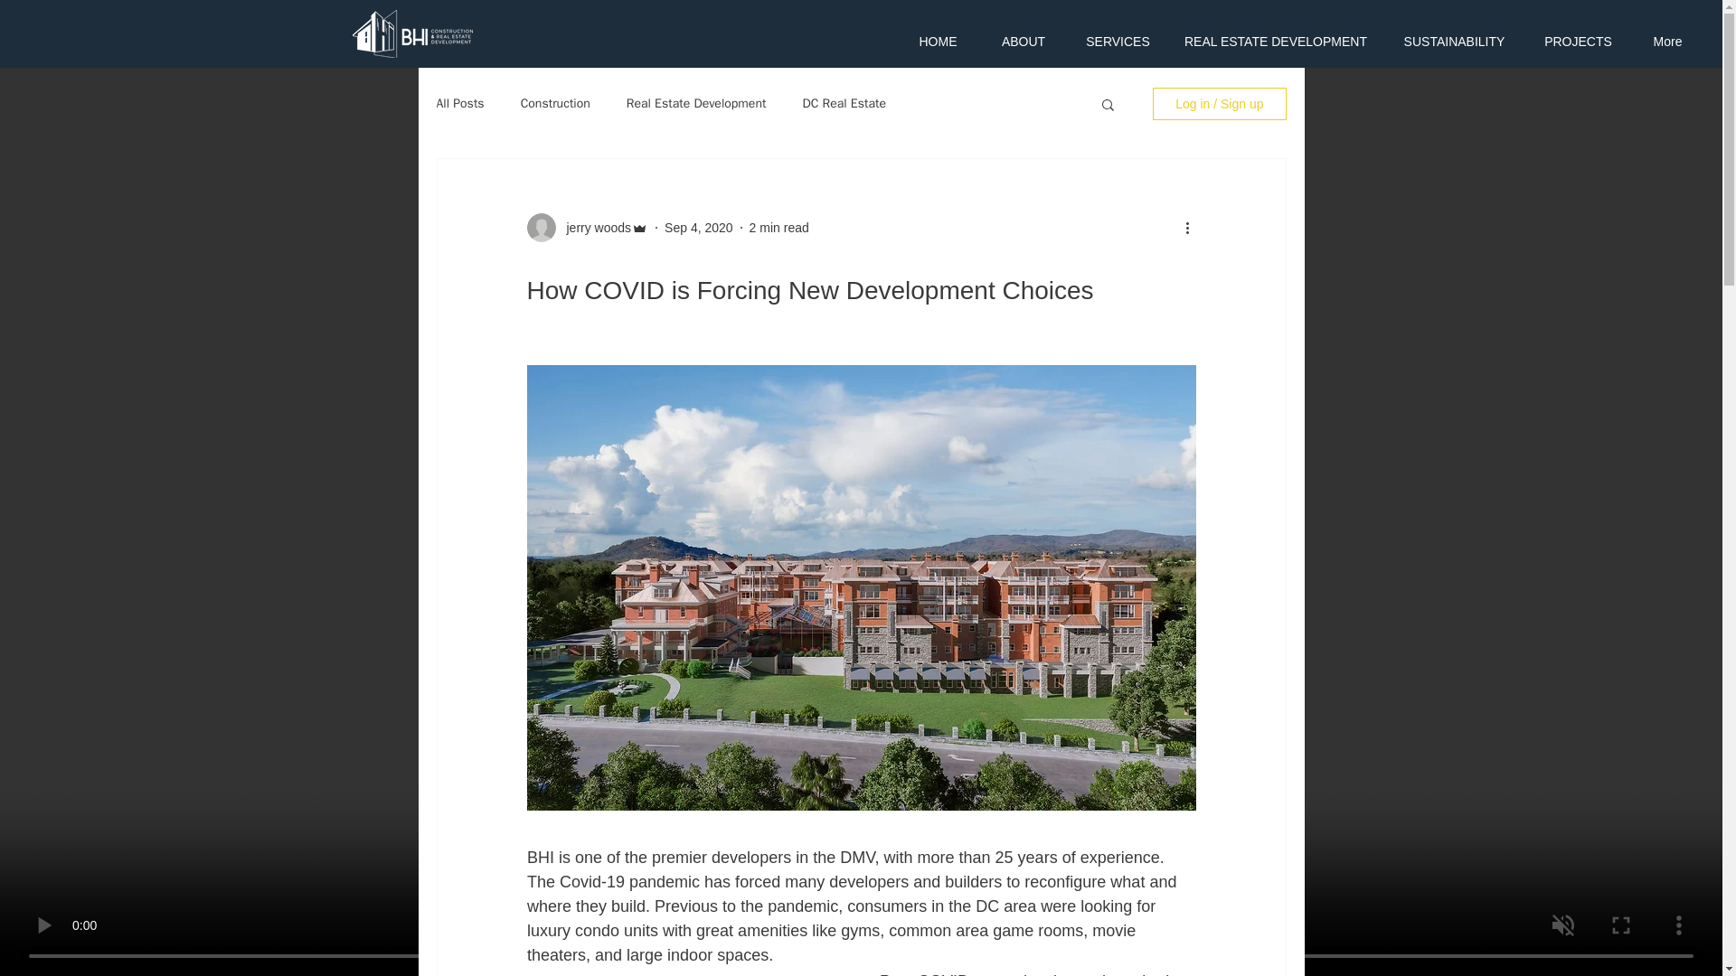 This screenshot has height=976, width=1736. I want to click on SUSTAINABILITY, so click(1454, 42).